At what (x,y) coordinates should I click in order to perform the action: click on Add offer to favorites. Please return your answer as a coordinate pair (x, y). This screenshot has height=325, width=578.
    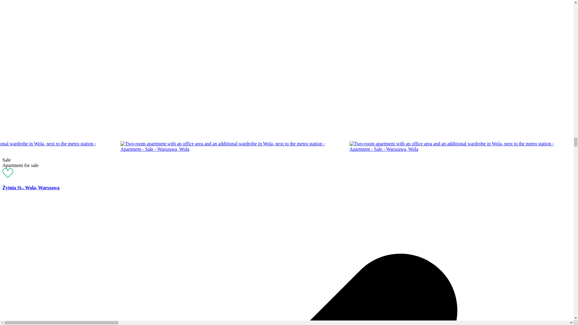
    Looking at the image, I should click on (8, 176).